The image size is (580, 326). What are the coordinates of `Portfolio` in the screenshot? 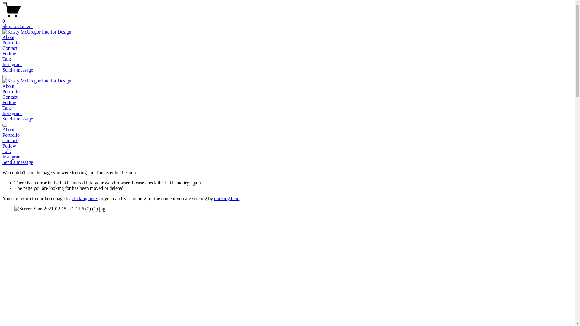 It's located at (11, 43).